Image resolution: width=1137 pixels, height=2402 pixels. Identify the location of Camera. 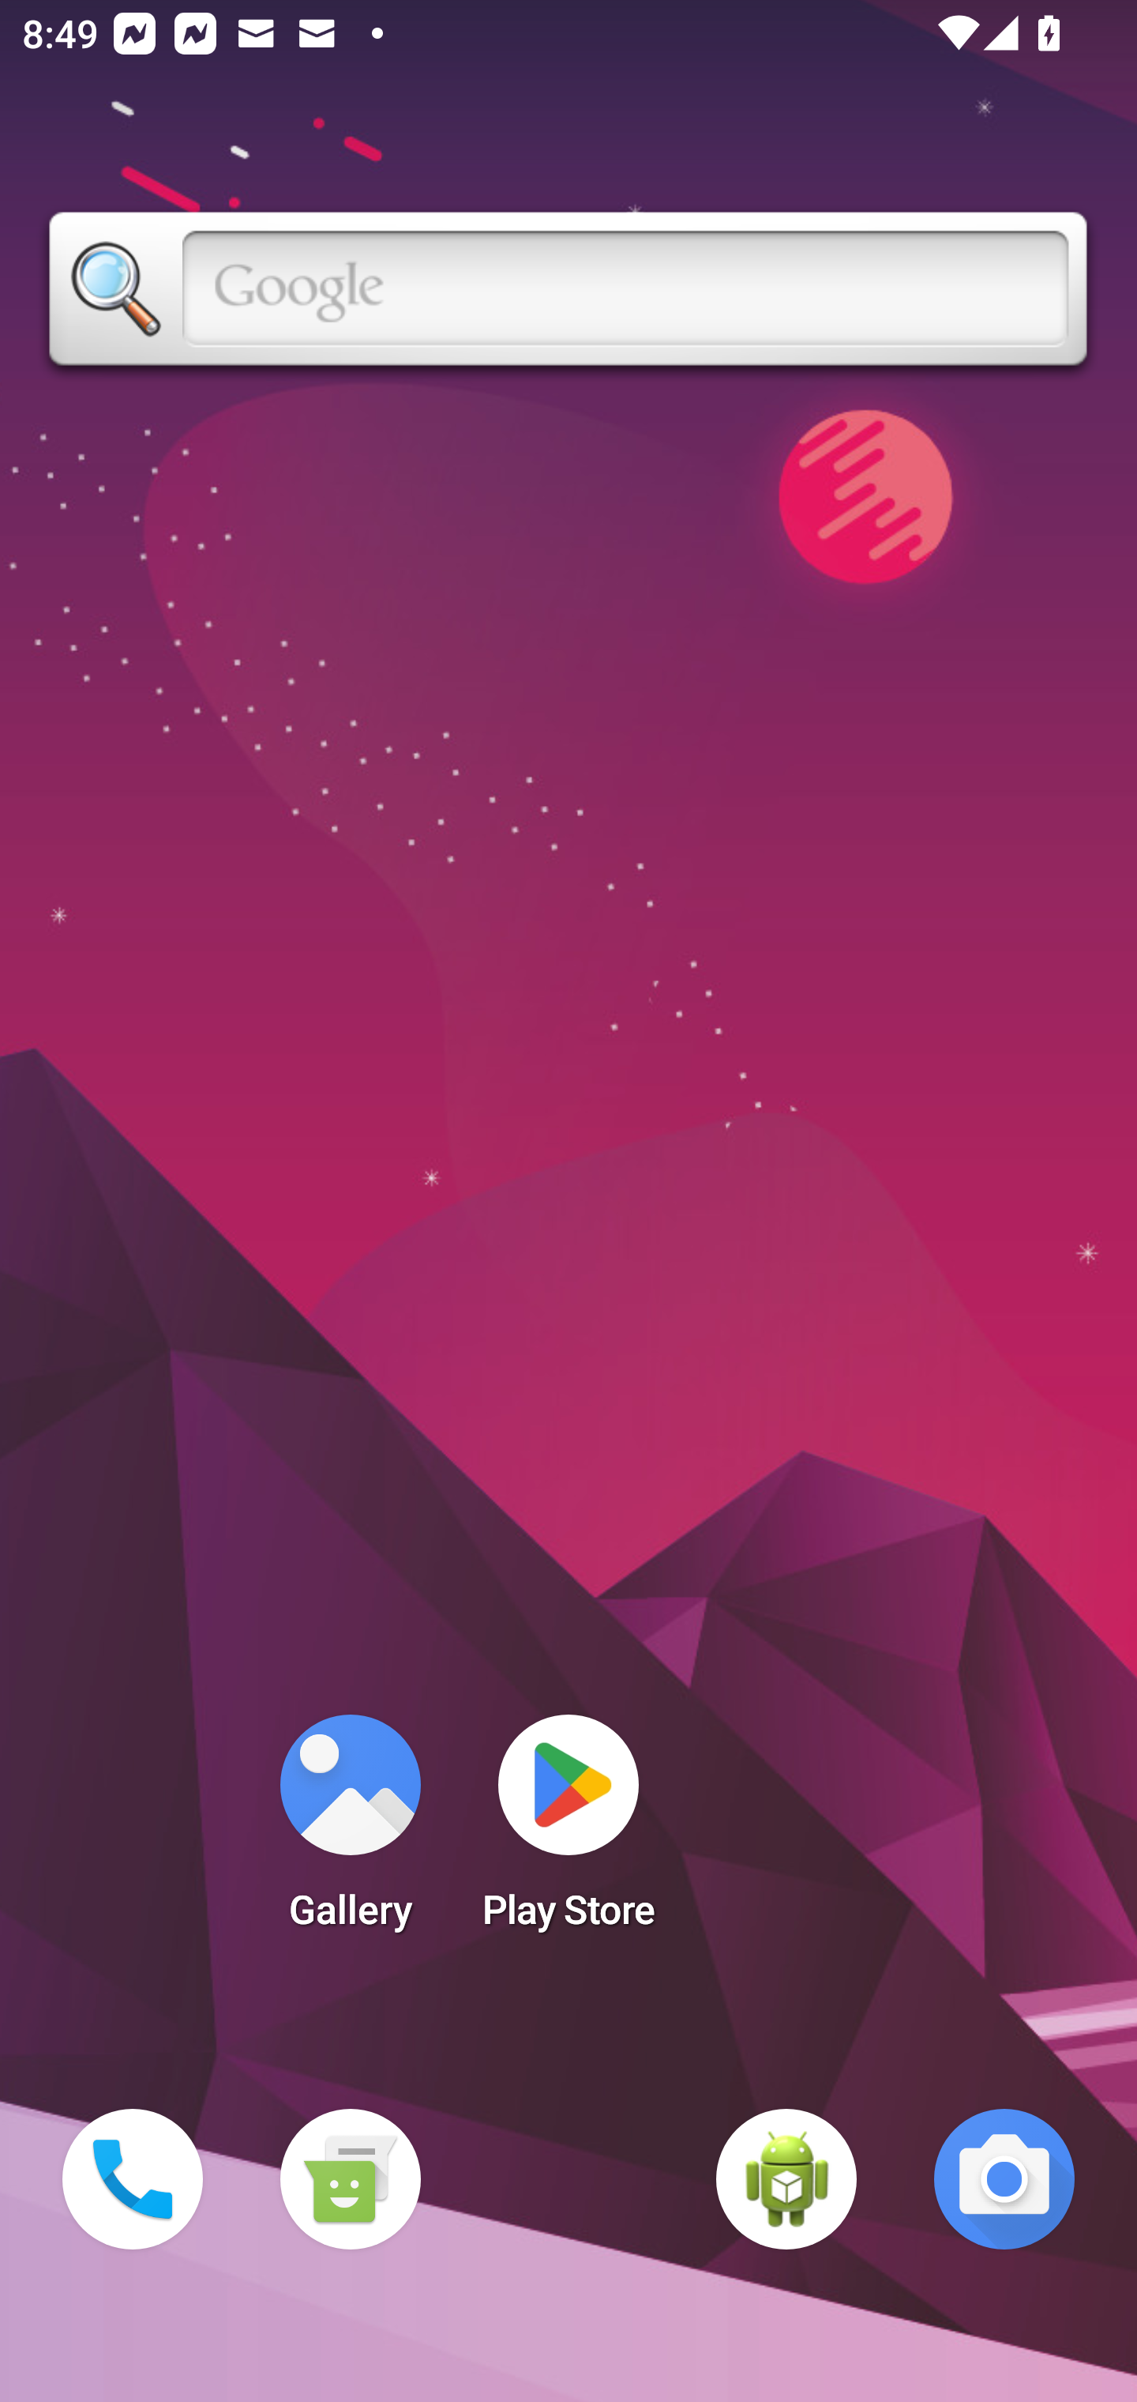
(1004, 2179).